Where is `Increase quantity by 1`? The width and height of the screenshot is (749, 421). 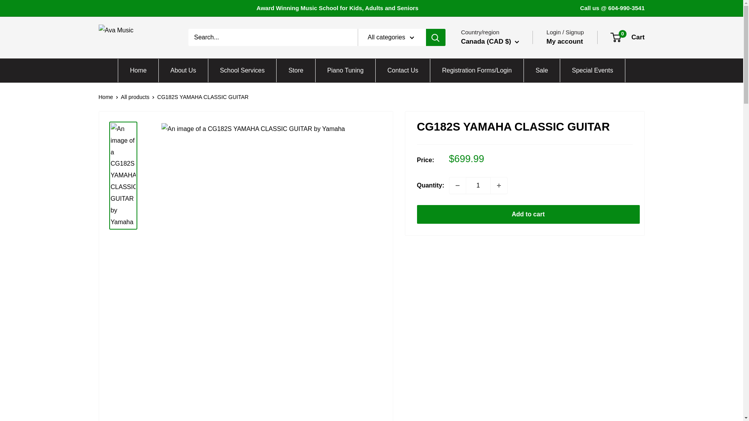
Increase quantity by 1 is located at coordinates (499, 185).